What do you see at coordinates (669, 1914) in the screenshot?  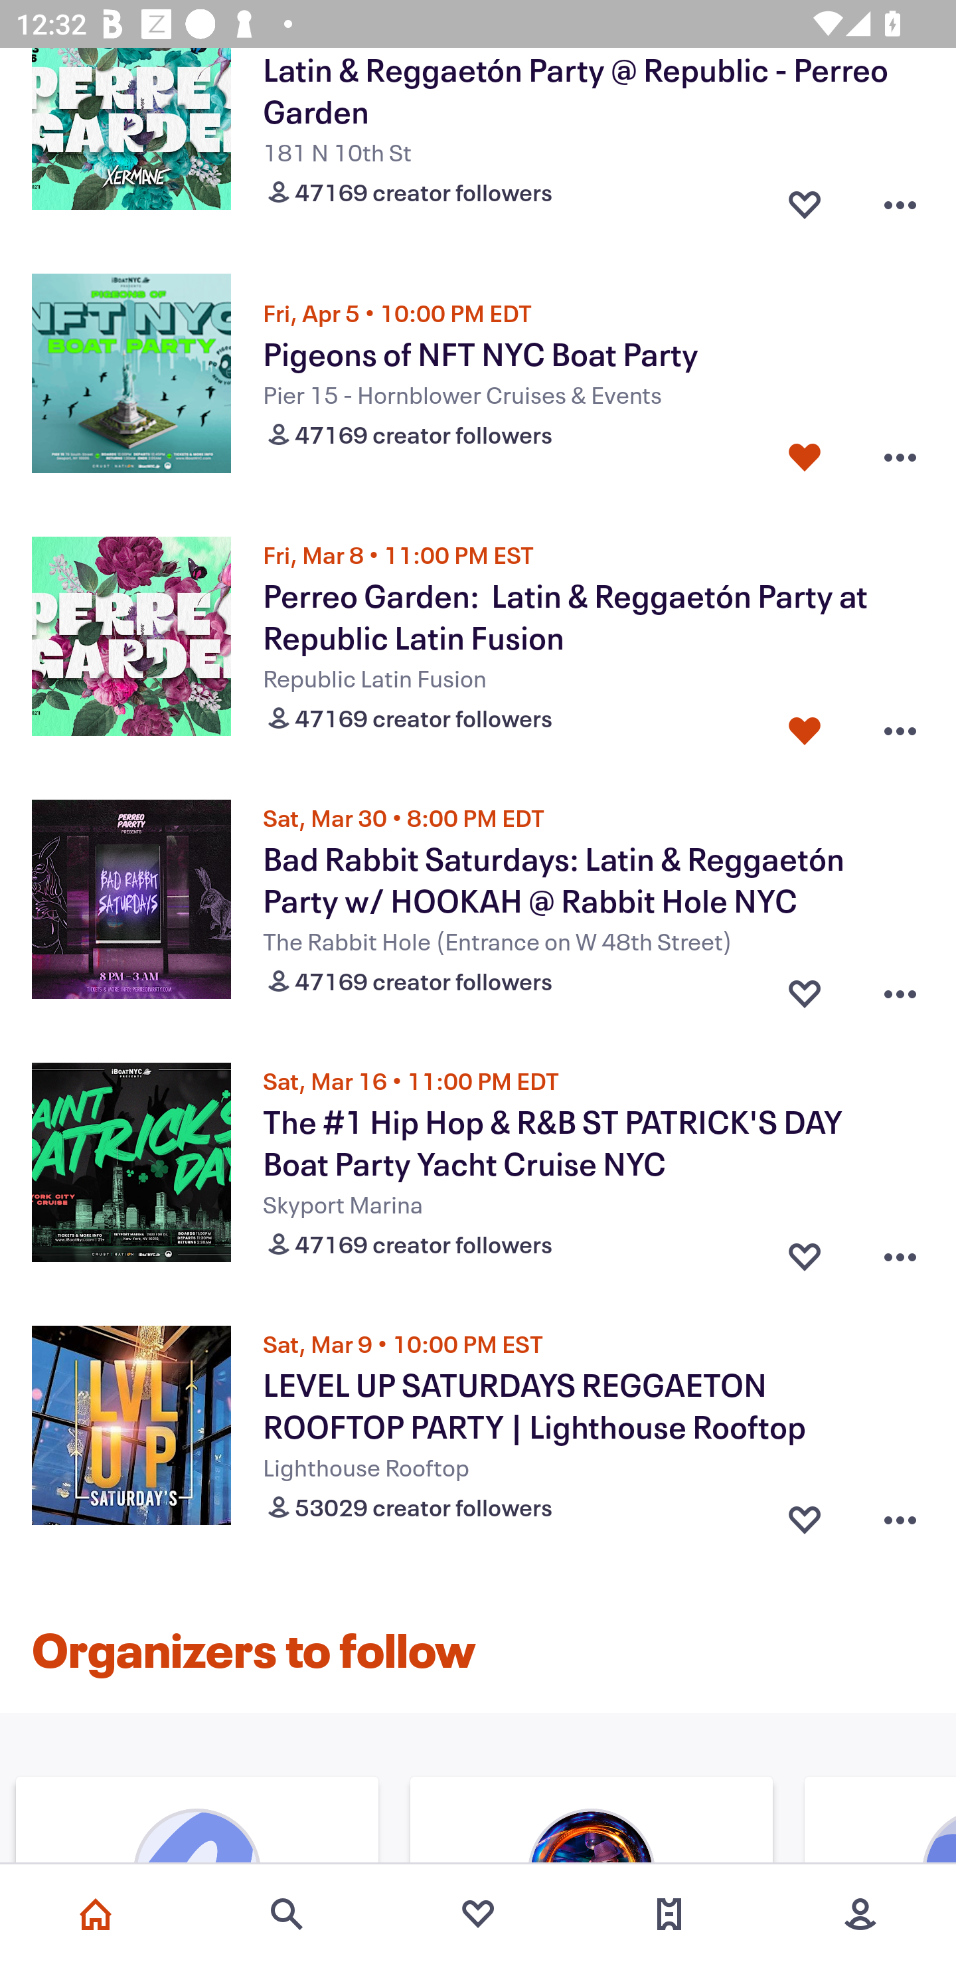 I see `Tickets` at bounding box center [669, 1914].